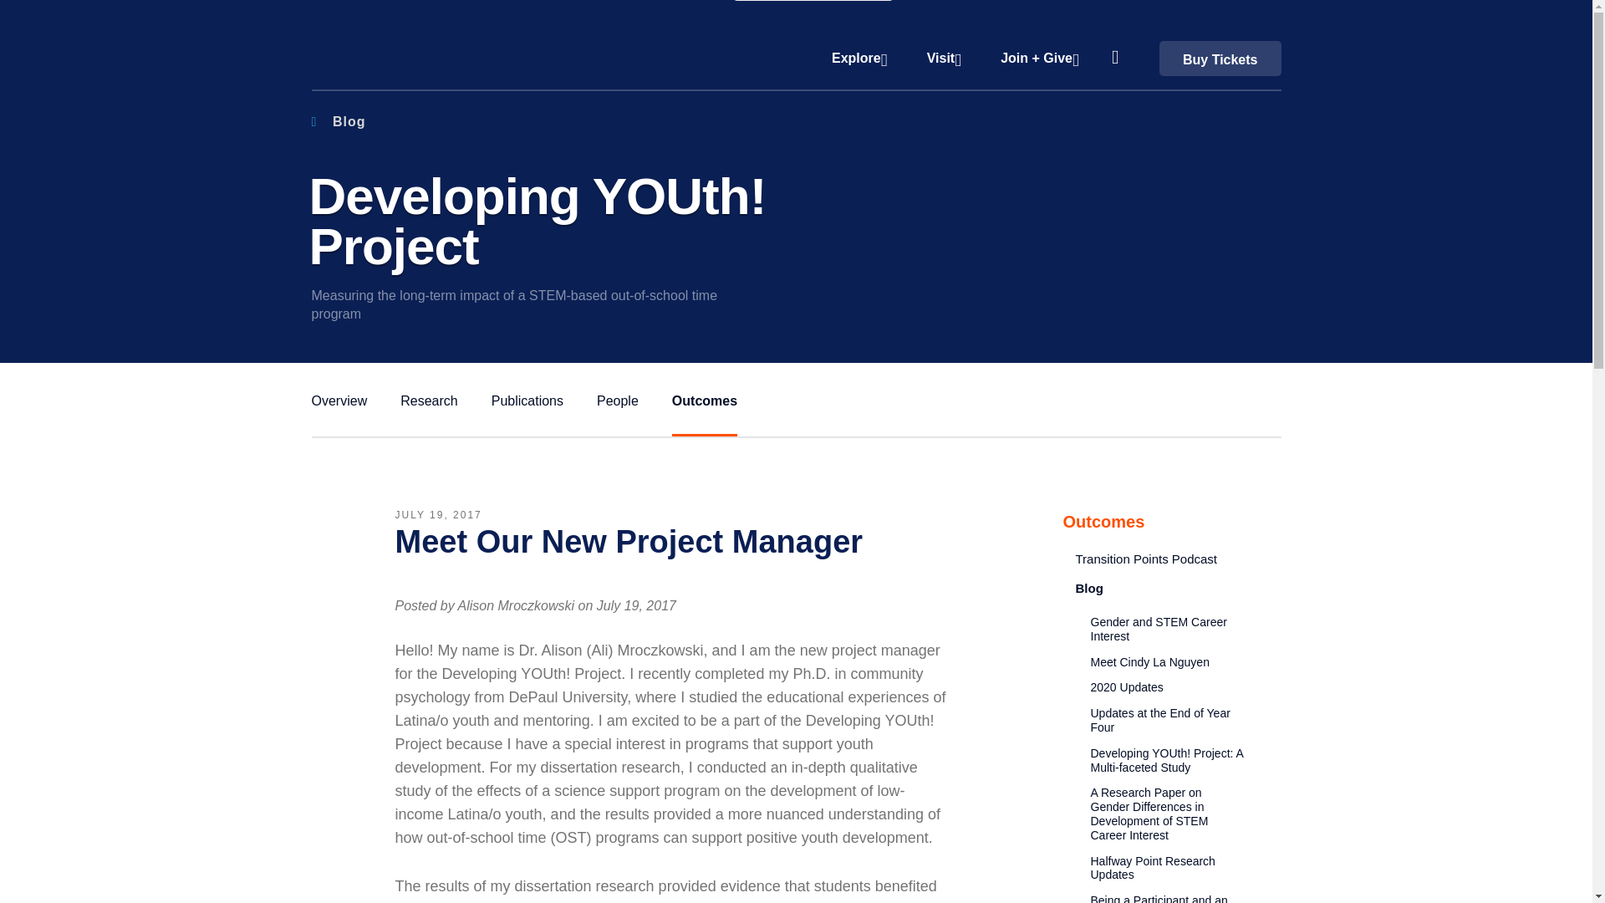 The width and height of the screenshot is (1605, 903). What do you see at coordinates (856, 62) in the screenshot?
I see `Explore` at bounding box center [856, 62].